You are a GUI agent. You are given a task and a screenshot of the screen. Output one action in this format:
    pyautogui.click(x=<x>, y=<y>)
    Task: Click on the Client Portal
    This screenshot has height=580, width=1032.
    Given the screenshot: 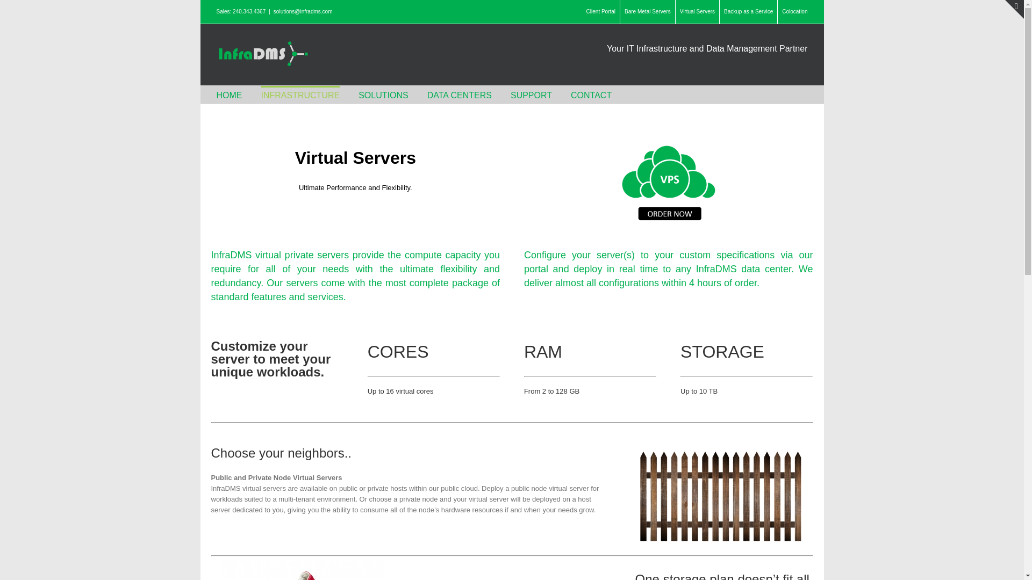 What is the action you would take?
    pyautogui.click(x=600, y=12)
    